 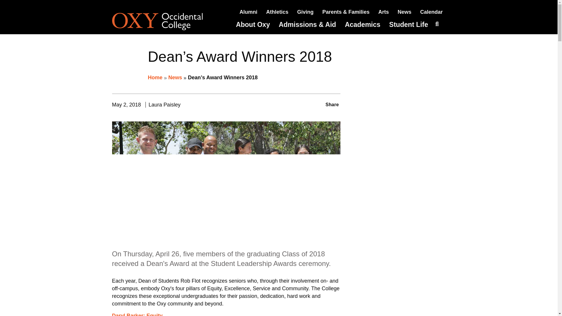 What do you see at coordinates (248, 12) in the screenshot?
I see `Alumni` at bounding box center [248, 12].